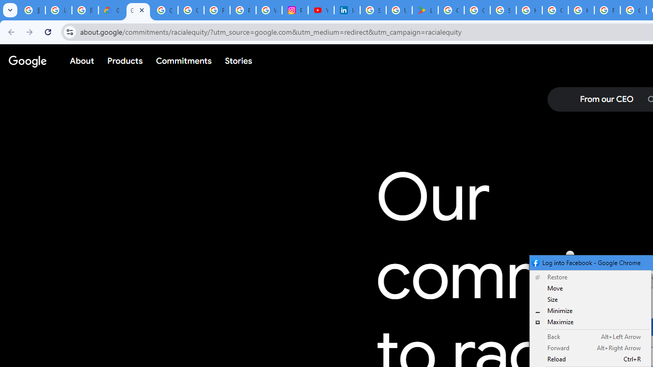 The height and width of the screenshot is (367, 653). Describe the element at coordinates (590, 289) in the screenshot. I see `Move` at that location.